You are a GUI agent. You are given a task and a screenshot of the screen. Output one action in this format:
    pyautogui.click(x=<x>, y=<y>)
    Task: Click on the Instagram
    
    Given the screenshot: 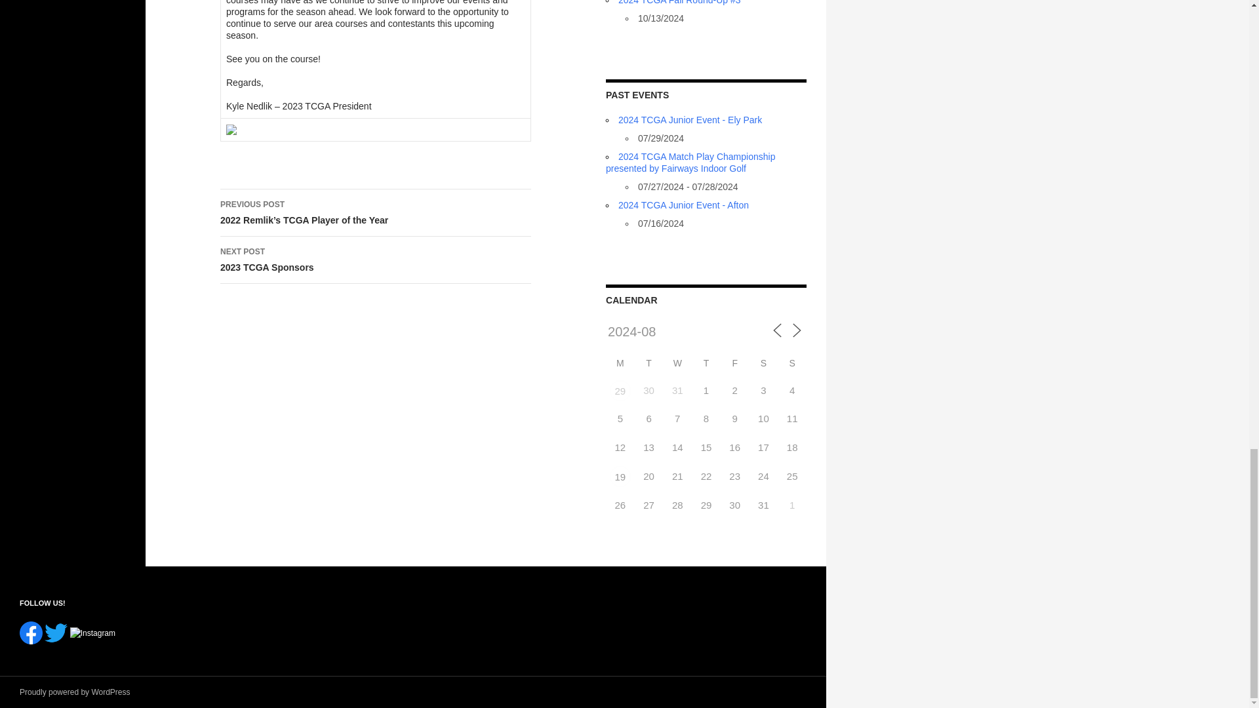 What is the action you would take?
    pyautogui.click(x=93, y=633)
    